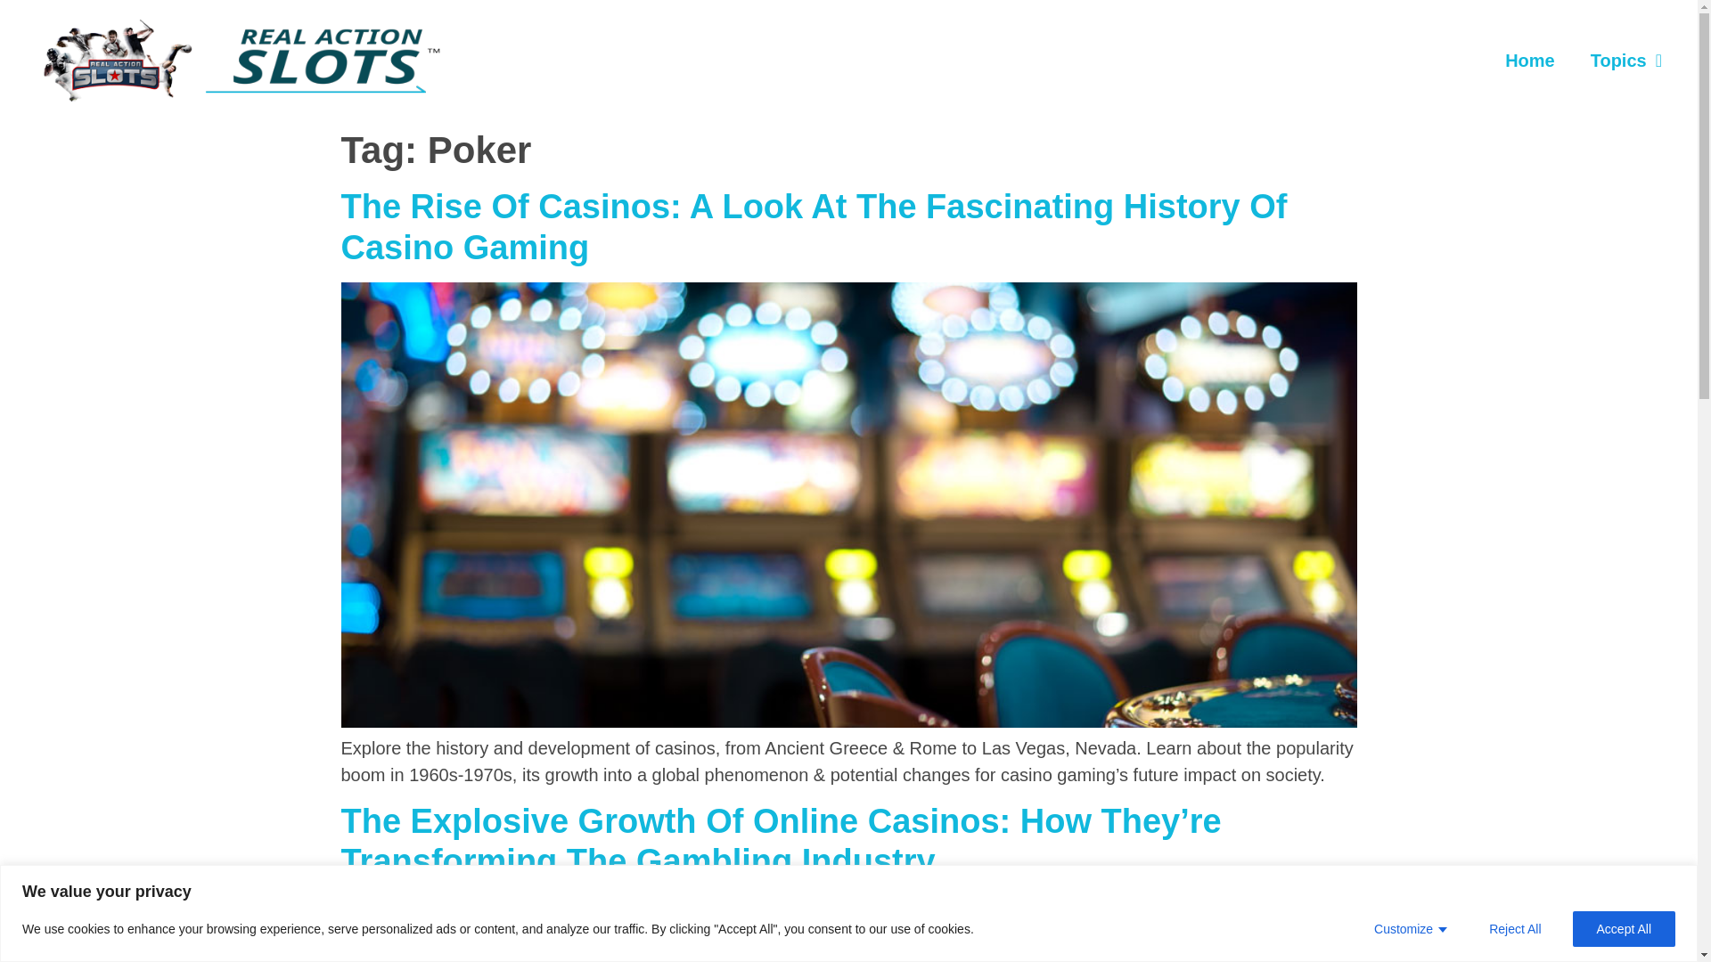 The height and width of the screenshot is (962, 1711). I want to click on Topics, so click(1625, 61).